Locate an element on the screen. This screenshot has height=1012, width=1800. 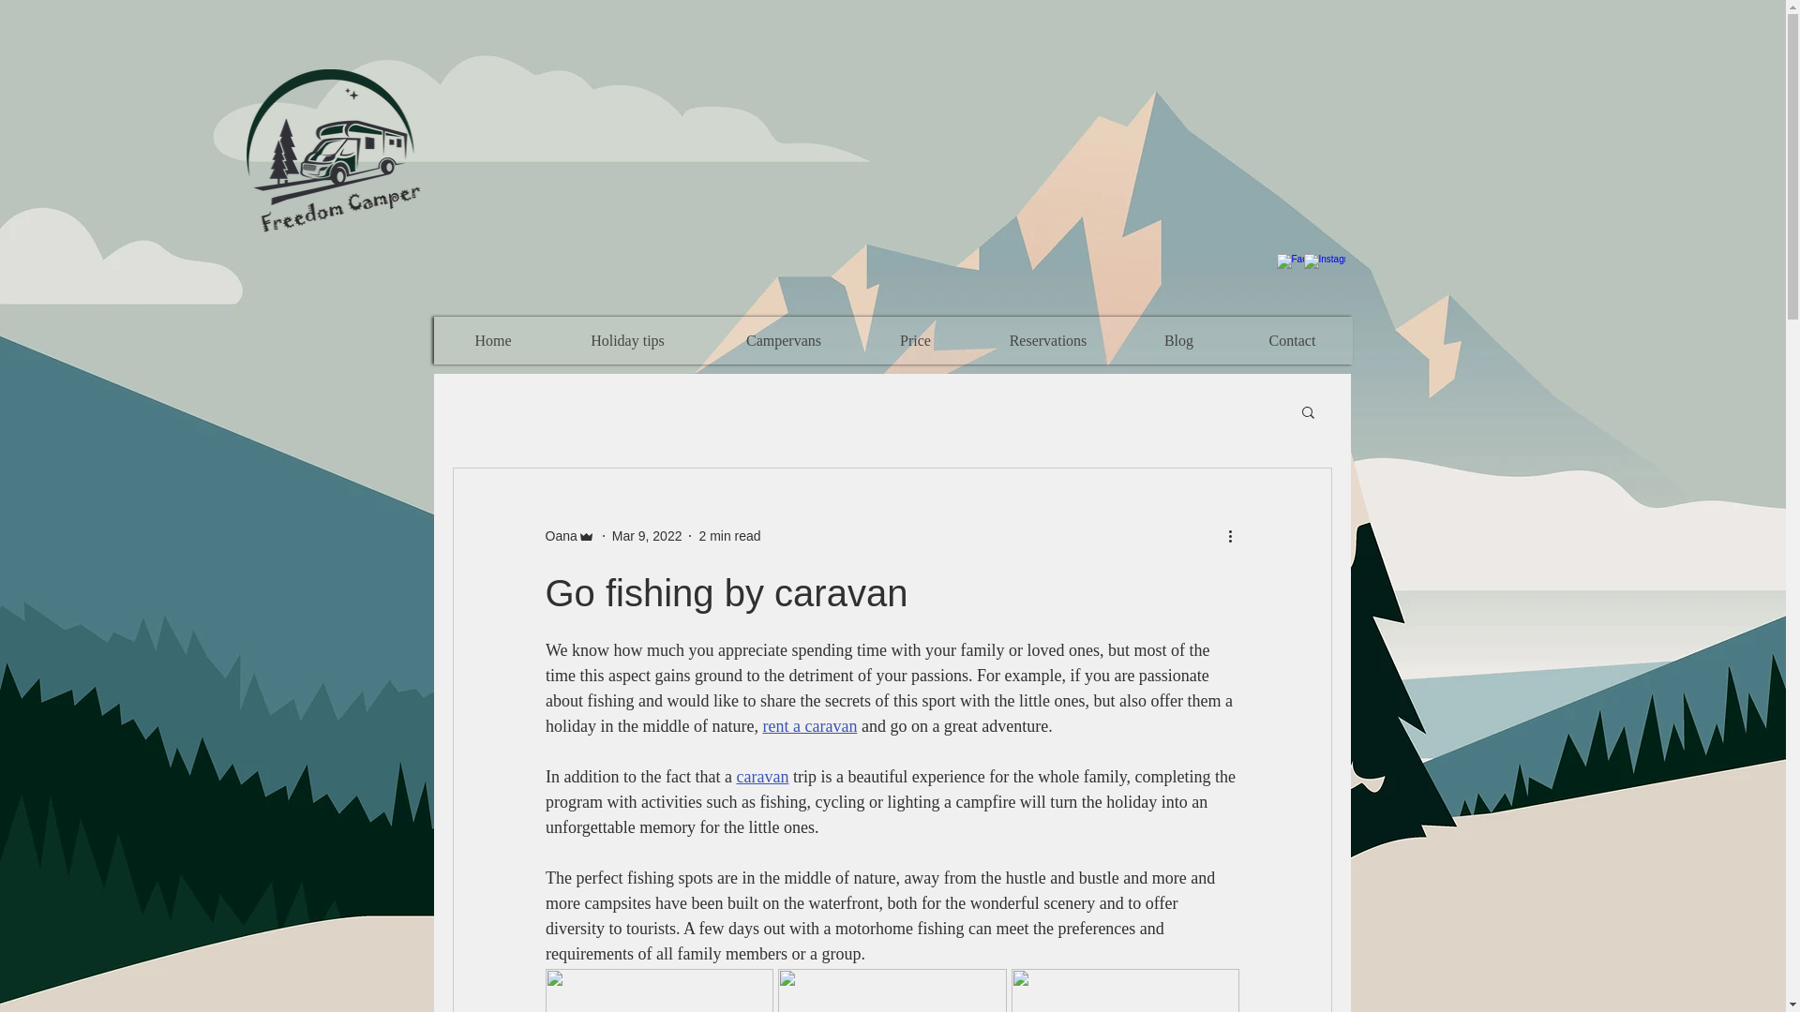
2 min read is located at coordinates (728, 535).